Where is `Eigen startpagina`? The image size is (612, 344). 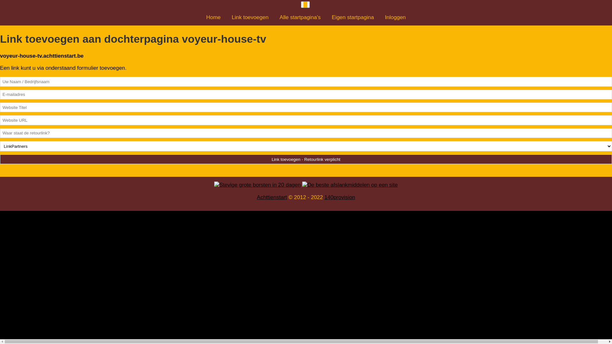
Eigen startpagina is located at coordinates (353, 17).